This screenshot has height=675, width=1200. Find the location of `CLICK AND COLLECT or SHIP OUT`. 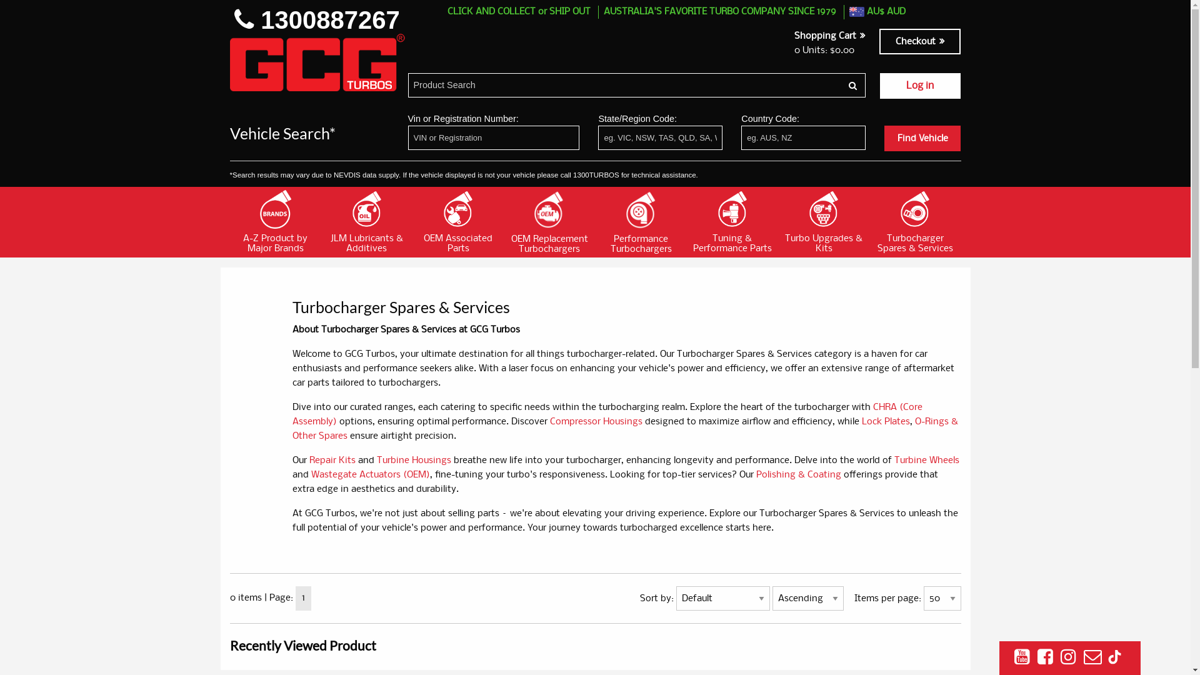

CLICK AND COLLECT or SHIP OUT is located at coordinates (519, 12).